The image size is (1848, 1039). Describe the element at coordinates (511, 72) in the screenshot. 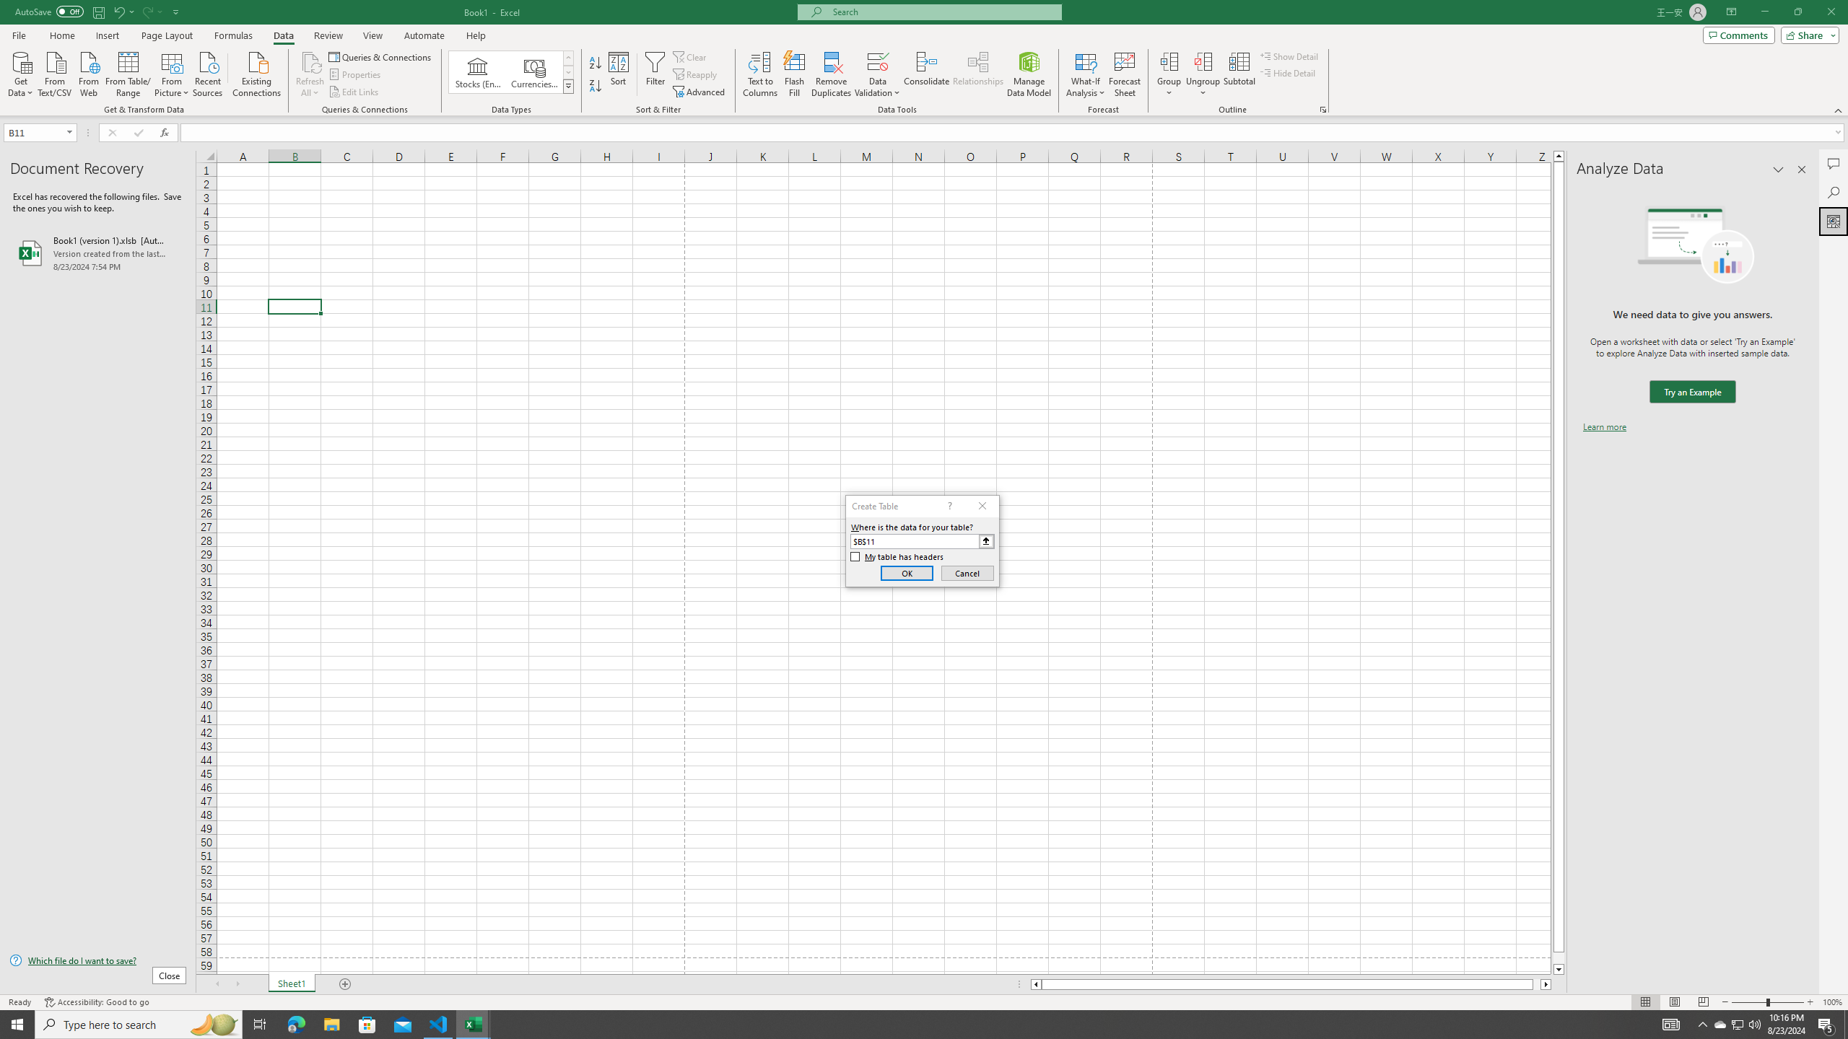

I see `AutomationID: ConvertToLinkedEntity` at that location.